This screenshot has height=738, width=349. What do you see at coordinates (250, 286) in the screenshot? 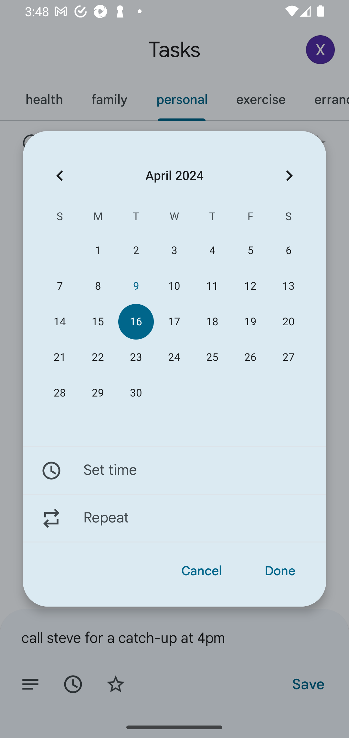
I see `12 12 April 2024` at bounding box center [250, 286].